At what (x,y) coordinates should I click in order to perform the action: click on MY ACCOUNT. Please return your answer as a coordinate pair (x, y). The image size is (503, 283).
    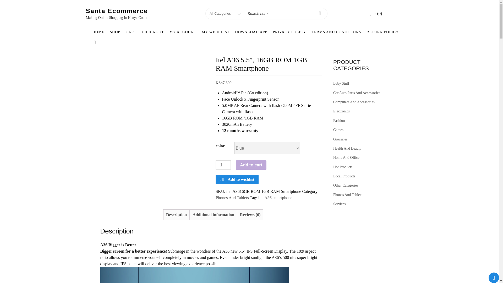
    Looking at the image, I should click on (182, 32).